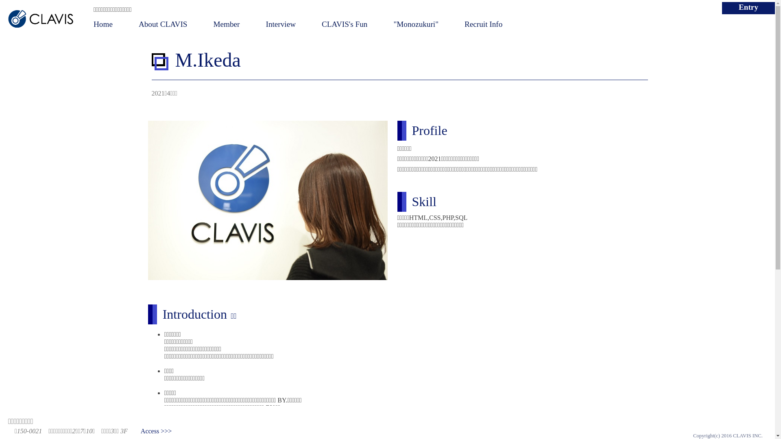  What do you see at coordinates (163, 24) in the screenshot?
I see `About CLAVIS` at bounding box center [163, 24].